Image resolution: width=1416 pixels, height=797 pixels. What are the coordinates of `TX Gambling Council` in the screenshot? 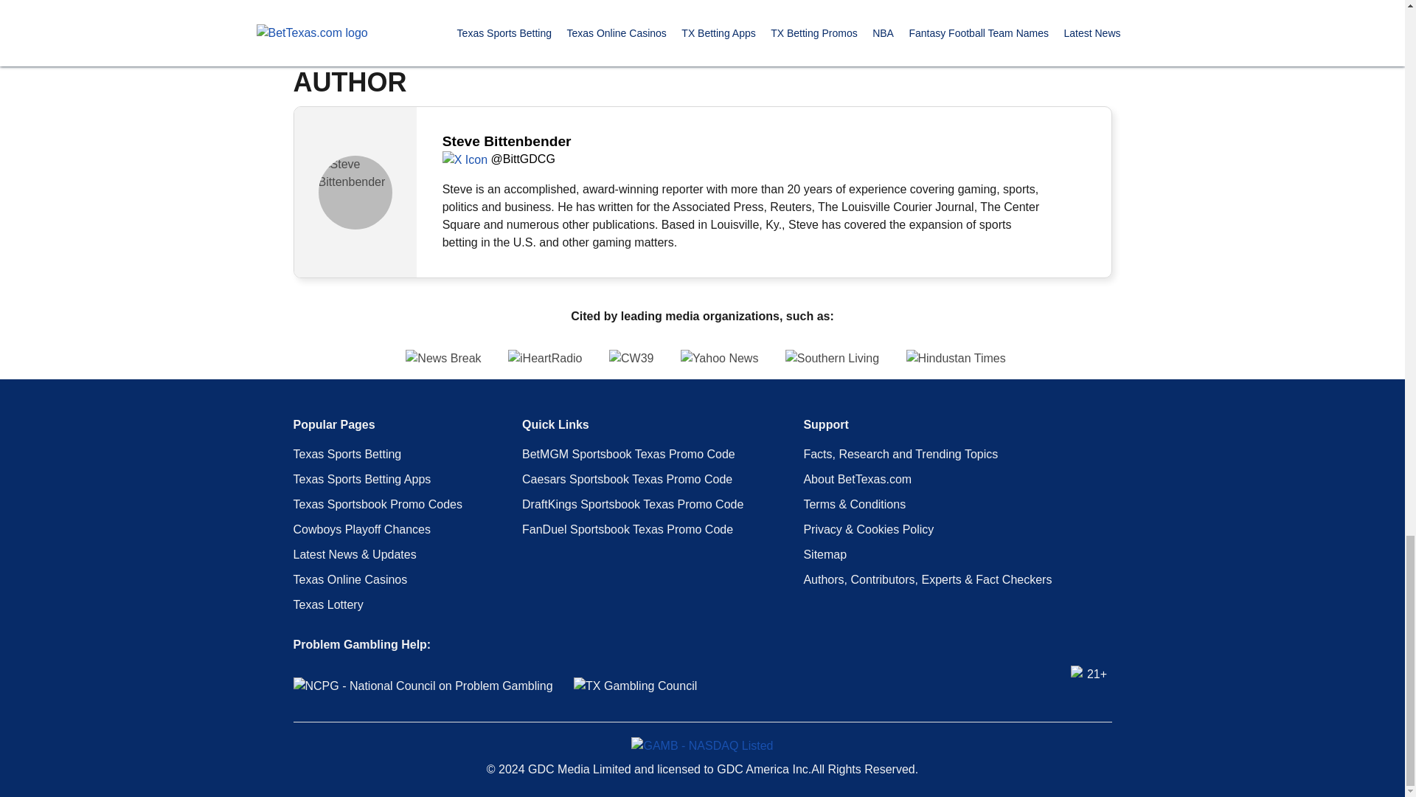 It's located at (634, 686).